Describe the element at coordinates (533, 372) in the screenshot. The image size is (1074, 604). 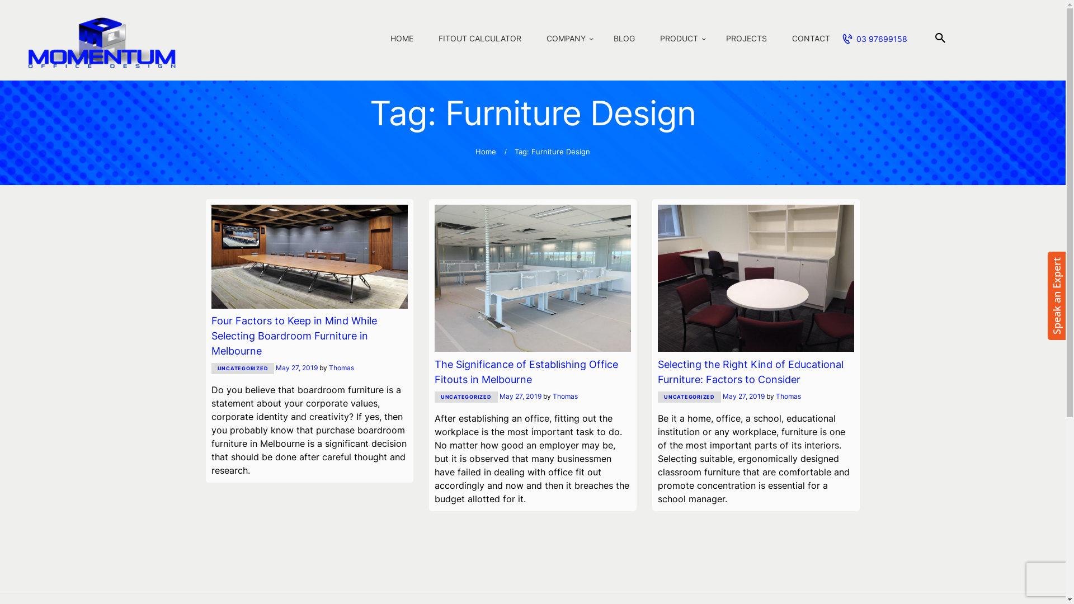
I see `The Significance of Establishing Office Fitouts in Melbourne` at that location.